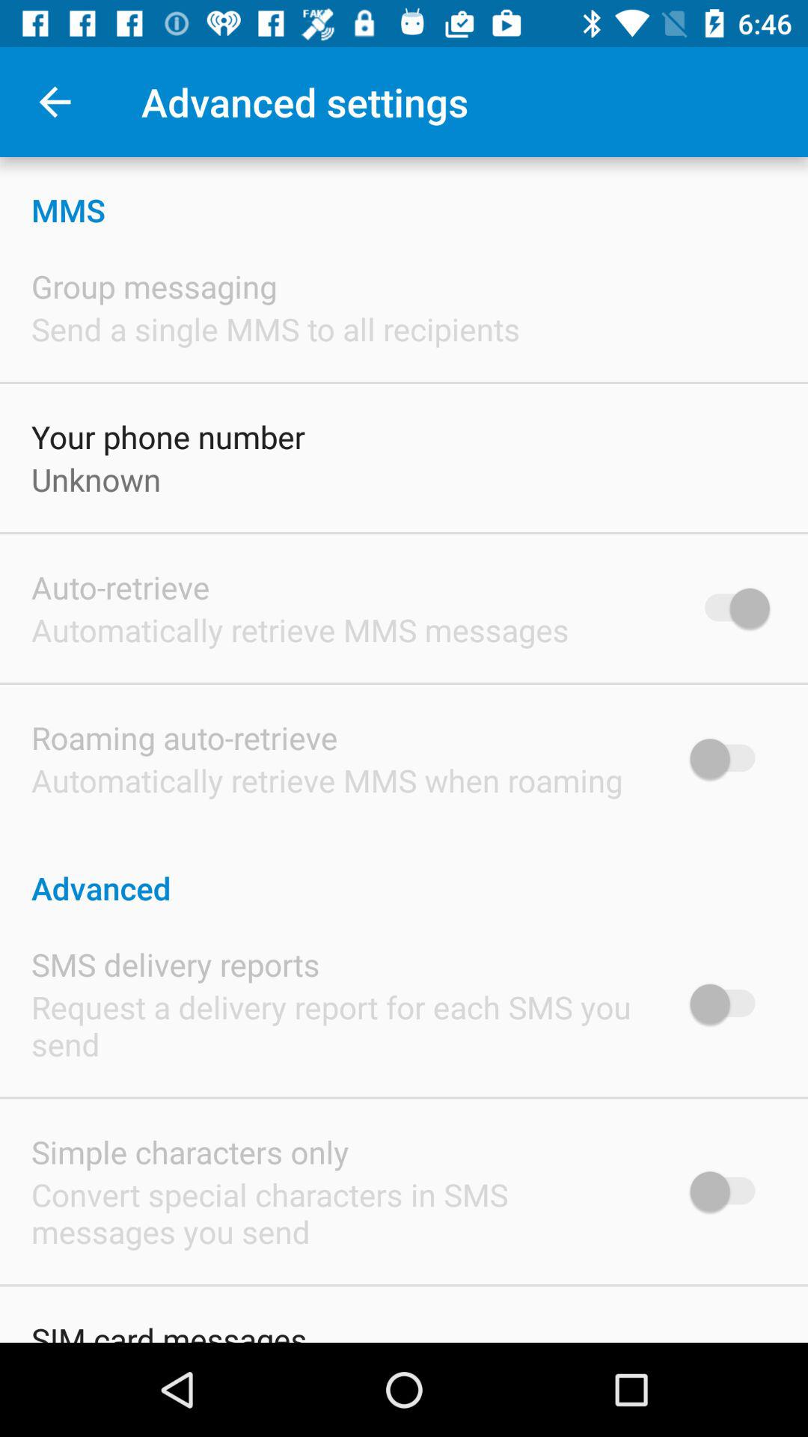 The height and width of the screenshot is (1437, 808). I want to click on click the icon above the unknown icon, so click(168, 436).